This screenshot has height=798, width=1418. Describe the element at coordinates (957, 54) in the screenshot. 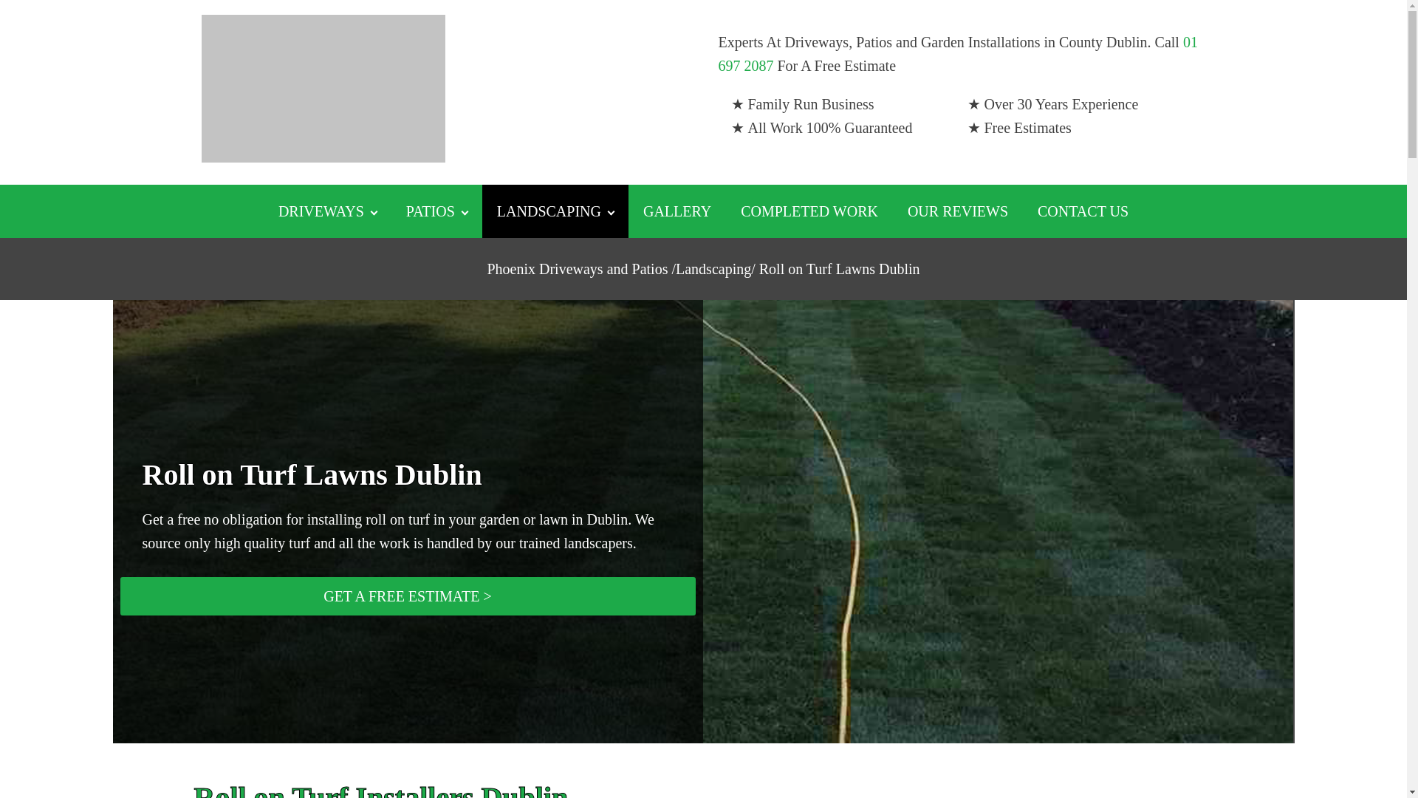

I see `01 697 2087` at that location.